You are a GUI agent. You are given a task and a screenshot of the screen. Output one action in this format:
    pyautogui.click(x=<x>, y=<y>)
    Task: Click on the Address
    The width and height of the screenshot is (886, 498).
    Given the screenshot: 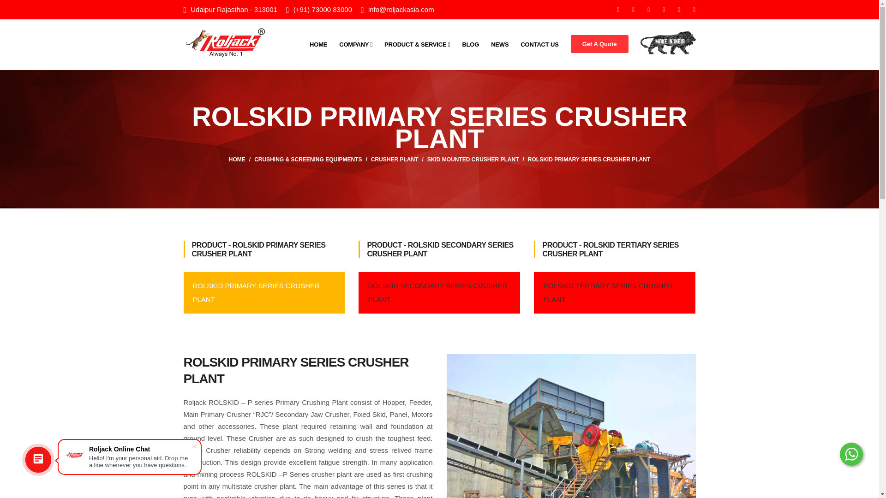 What is the action you would take?
    pyautogui.click(x=233, y=9)
    